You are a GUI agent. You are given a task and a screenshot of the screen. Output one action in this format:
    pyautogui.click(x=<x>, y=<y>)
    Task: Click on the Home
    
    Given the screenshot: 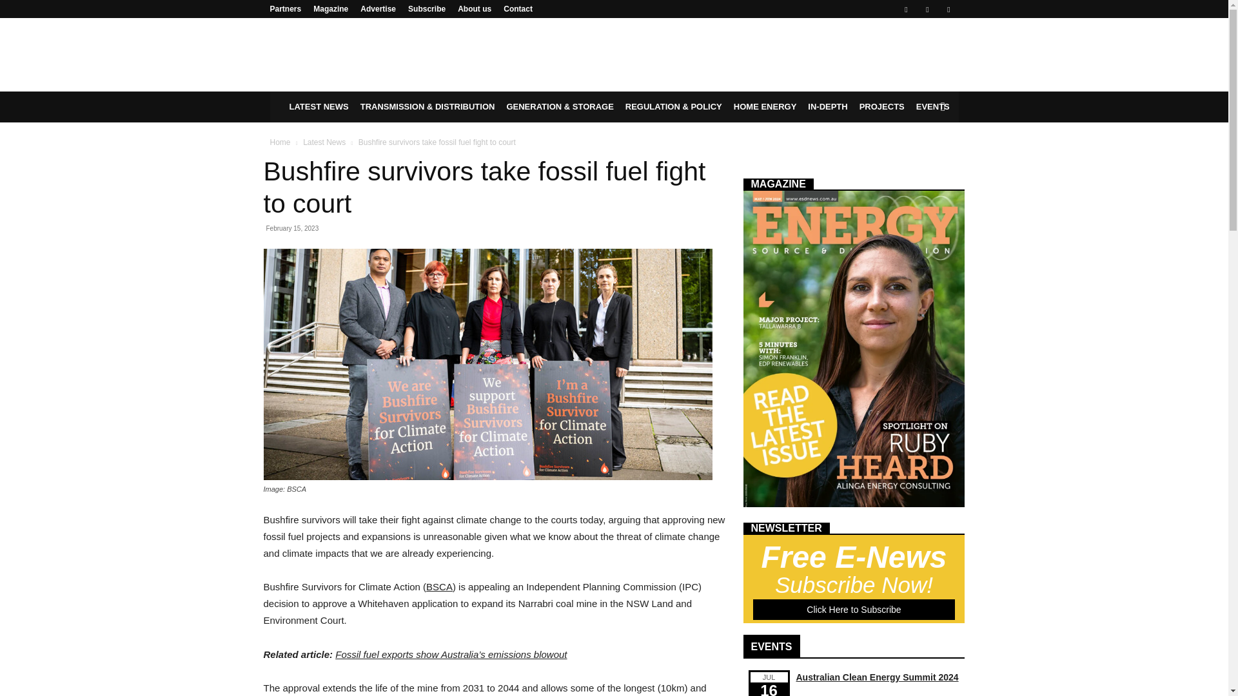 What is the action you would take?
    pyautogui.click(x=280, y=142)
    